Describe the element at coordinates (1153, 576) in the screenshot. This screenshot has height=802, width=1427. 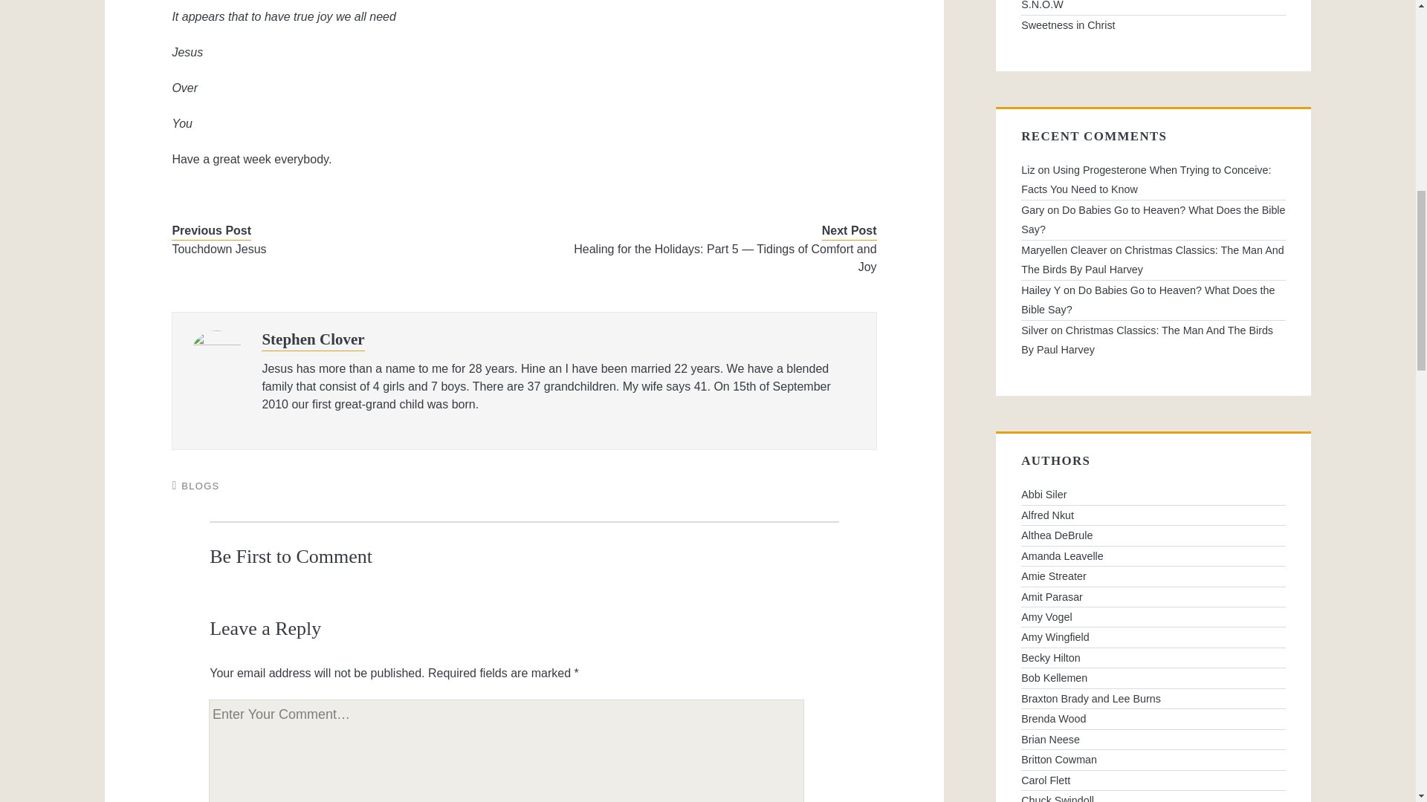
I see `Amie Streater` at that location.